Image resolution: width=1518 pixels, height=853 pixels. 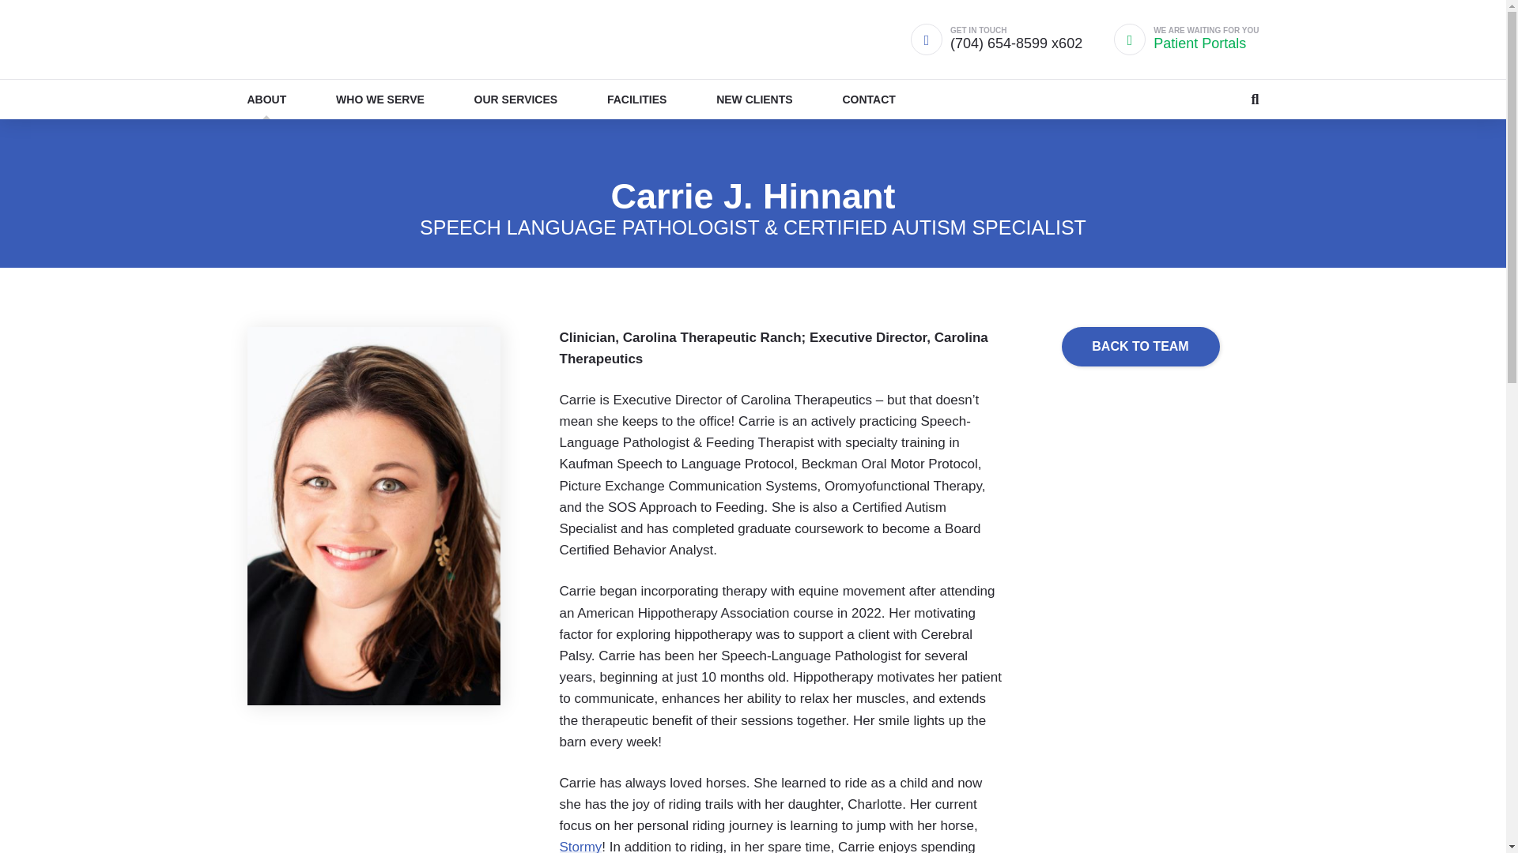 What do you see at coordinates (1186, 39) in the screenshot?
I see `ABOUT` at bounding box center [1186, 39].